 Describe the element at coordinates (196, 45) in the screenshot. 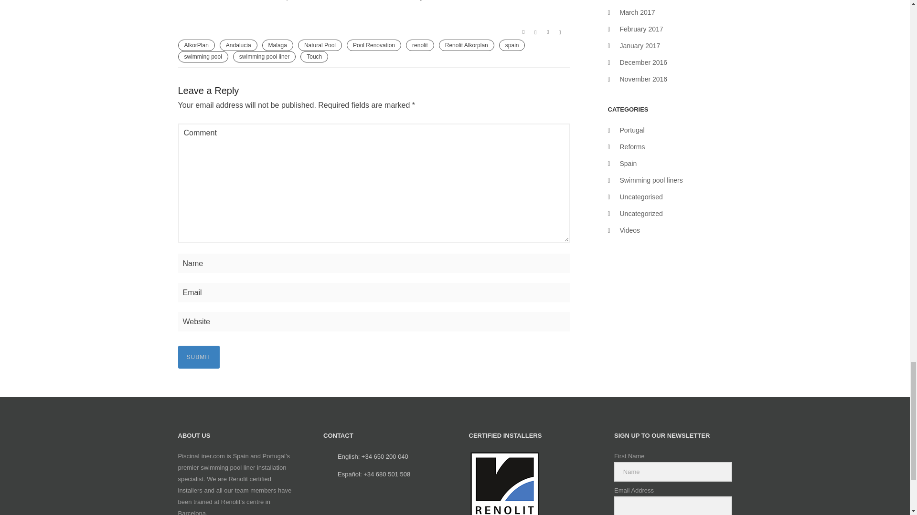

I see `AlkorPlan` at that location.